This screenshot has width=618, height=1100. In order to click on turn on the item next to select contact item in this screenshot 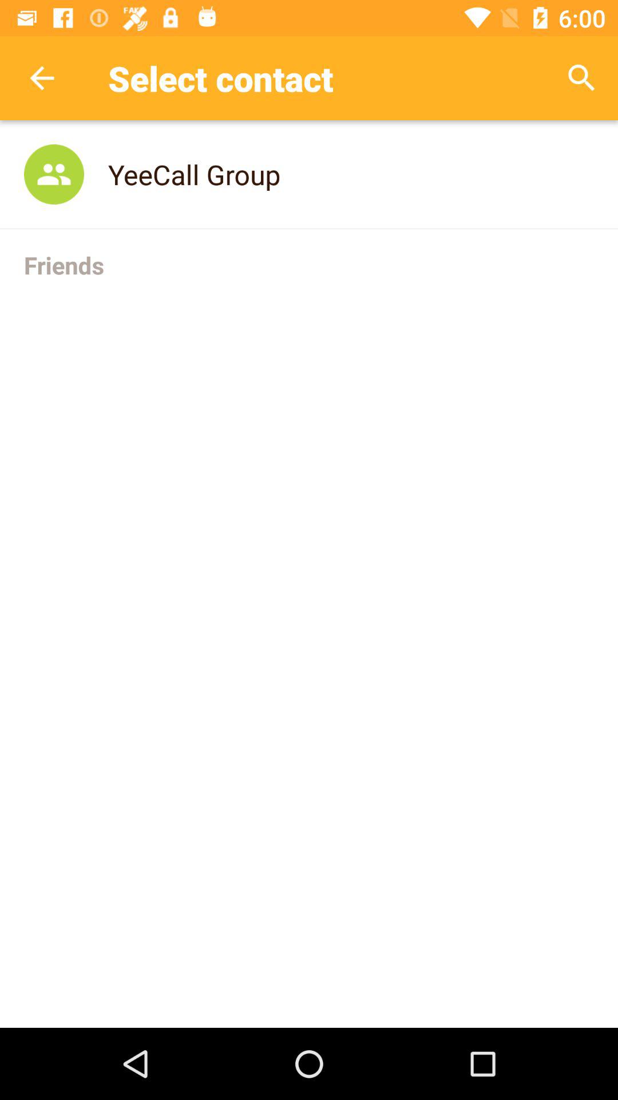, I will do `click(581, 78)`.